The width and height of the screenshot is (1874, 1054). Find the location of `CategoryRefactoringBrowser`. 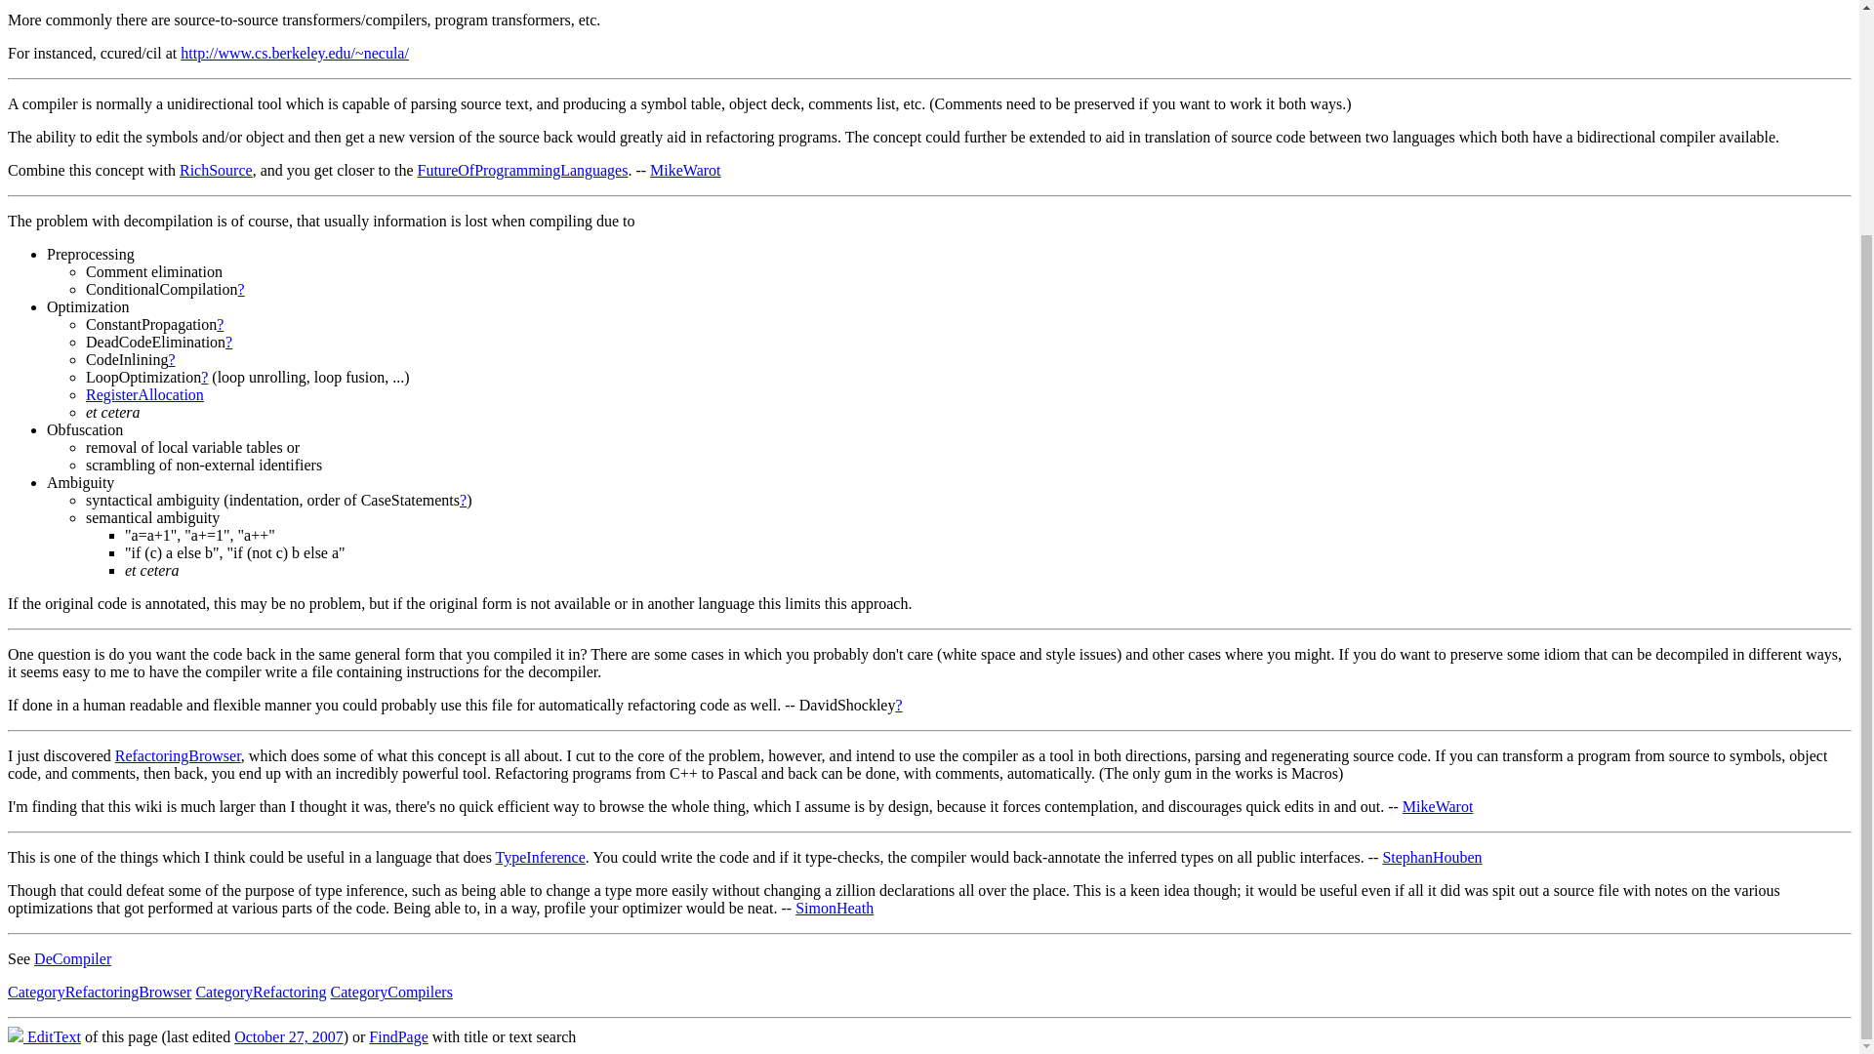

CategoryRefactoringBrowser is located at coordinates (99, 992).